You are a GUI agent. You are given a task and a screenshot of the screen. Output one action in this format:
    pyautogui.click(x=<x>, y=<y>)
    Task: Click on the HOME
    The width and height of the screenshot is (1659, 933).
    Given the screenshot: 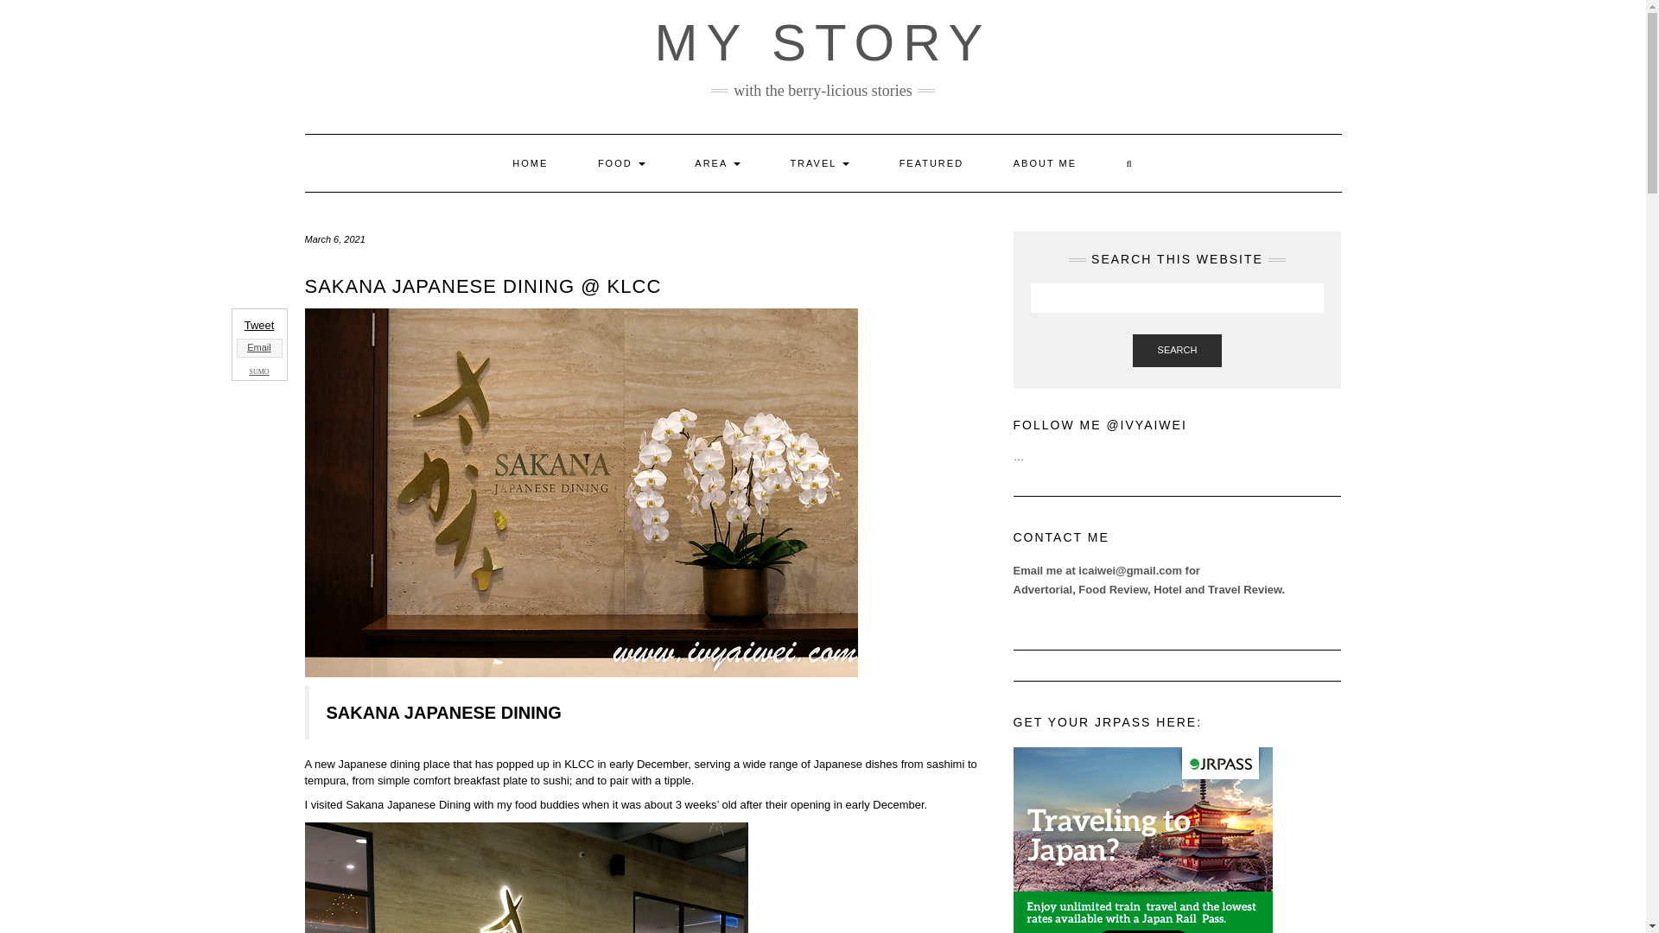 What is the action you would take?
    pyautogui.click(x=530, y=162)
    